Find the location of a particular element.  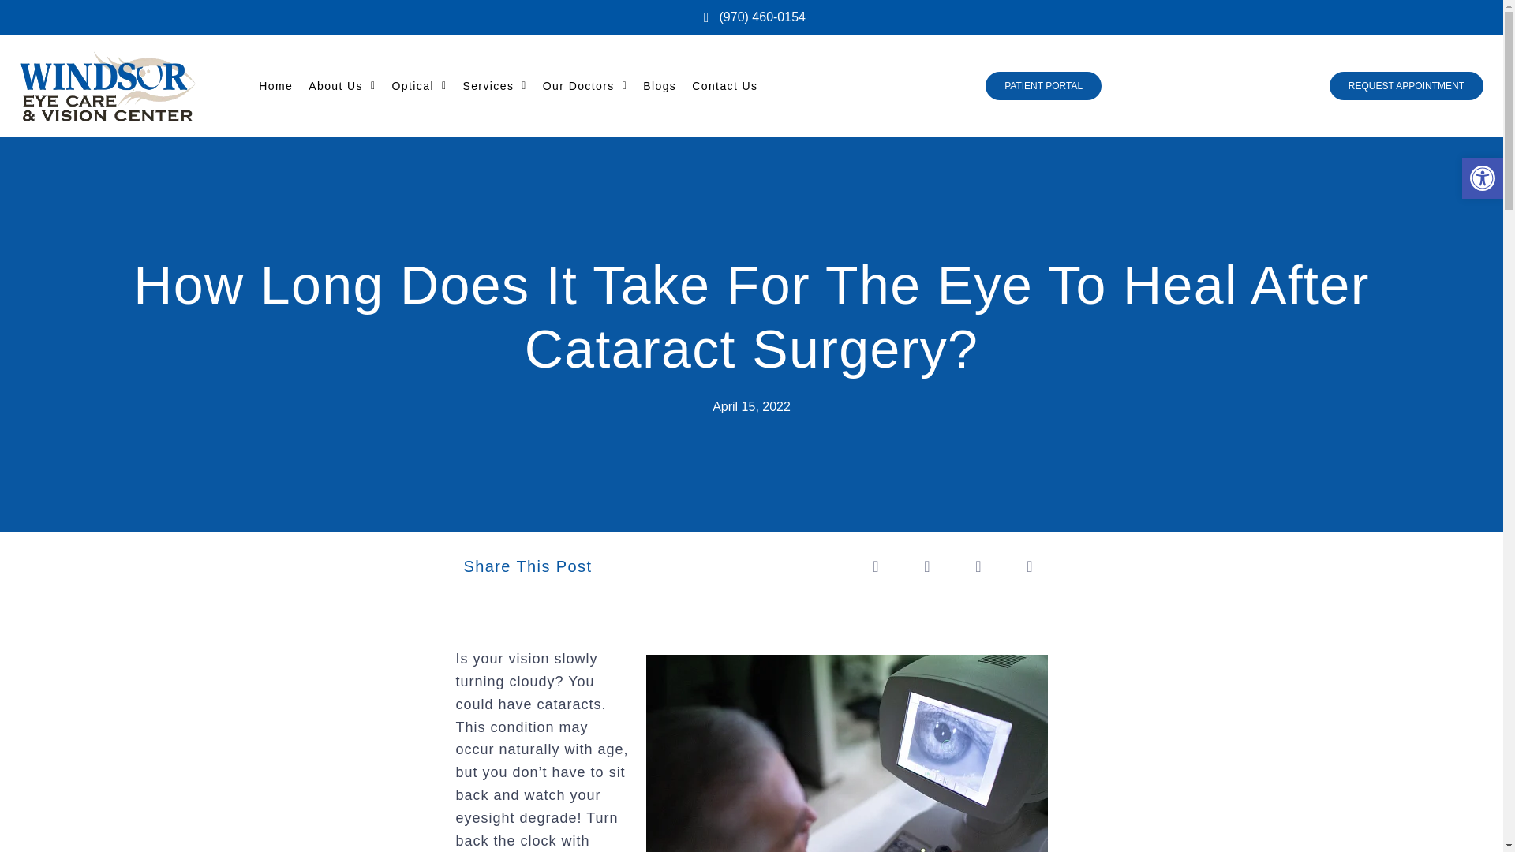

Contact Us is located at coordinates (724, 85).